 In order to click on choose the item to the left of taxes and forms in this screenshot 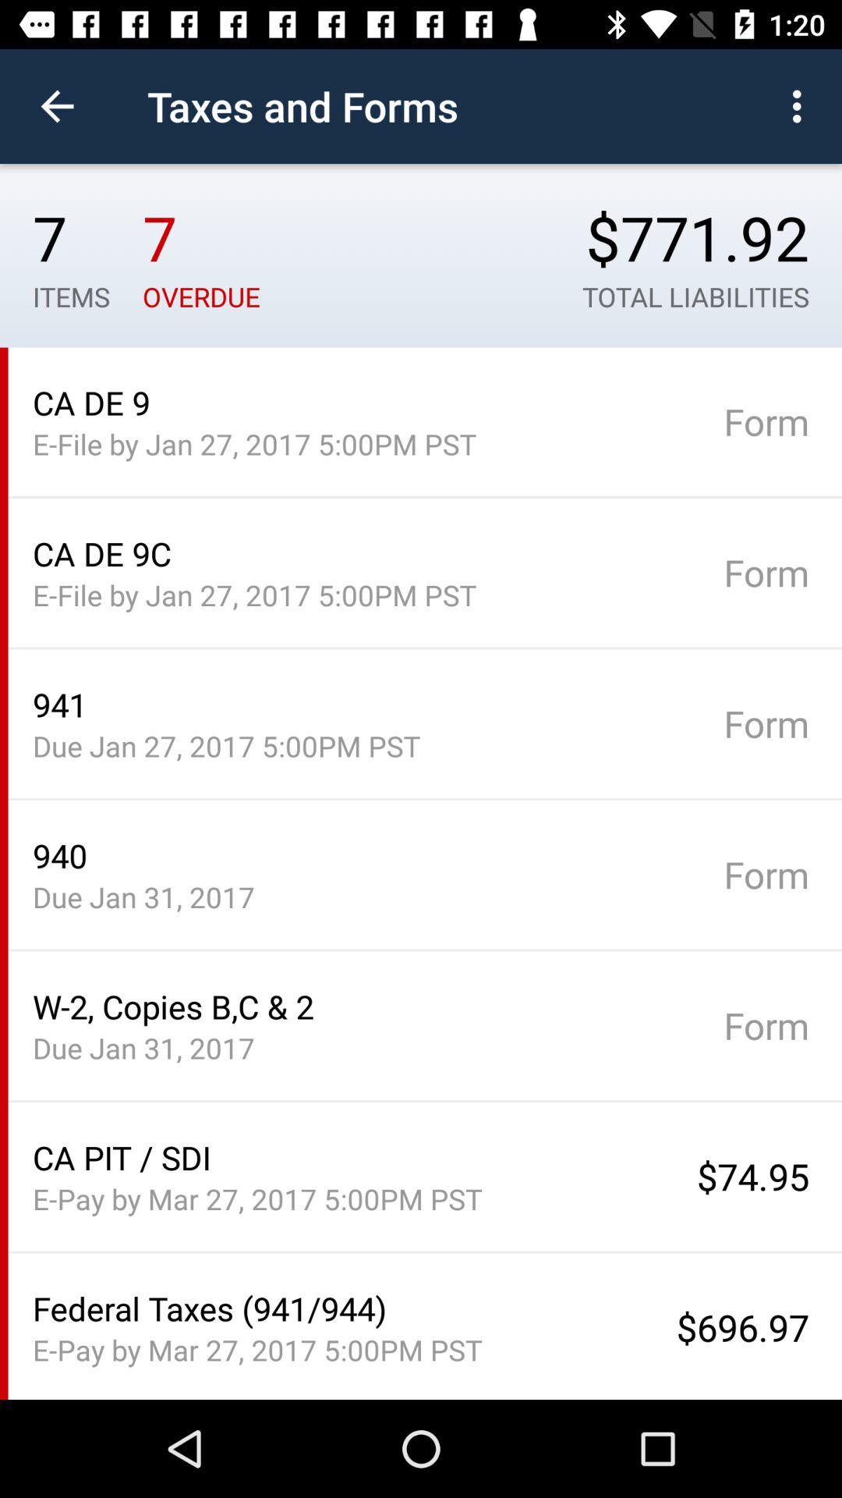, I will do `click(57, 106)`.